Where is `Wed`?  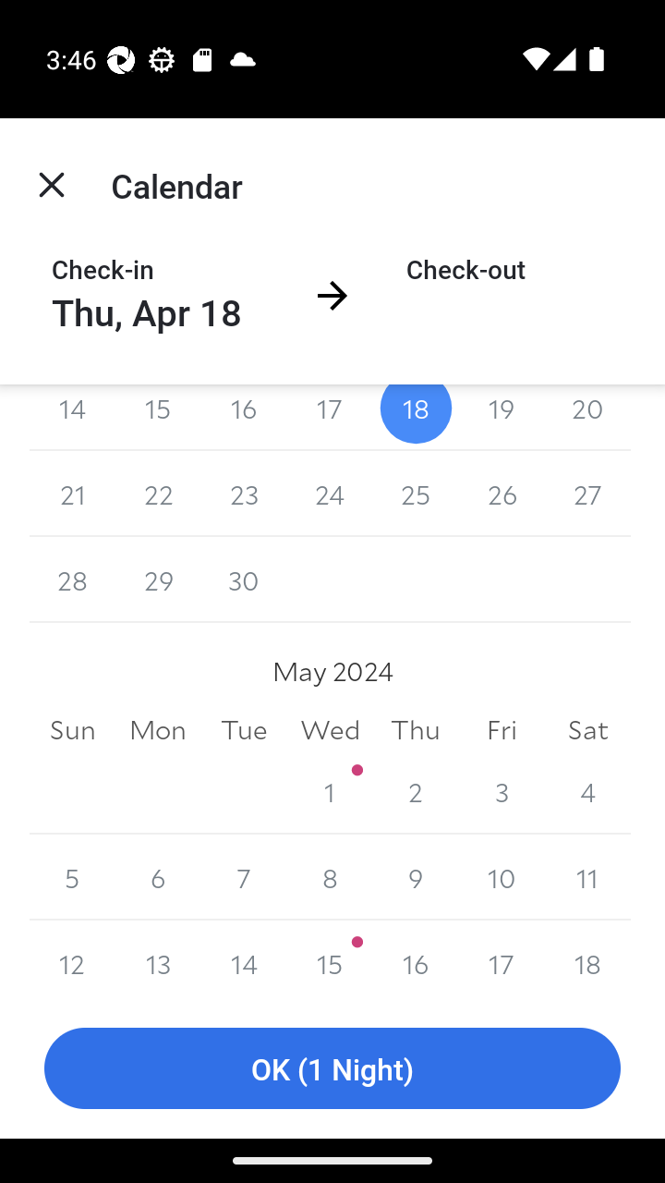 Wed is located at coordinates (330, 730).